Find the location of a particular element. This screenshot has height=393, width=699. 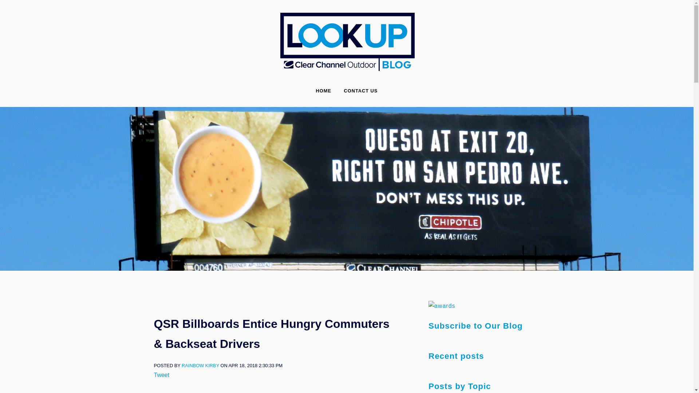

HOME is located at coordinates (323, 91).